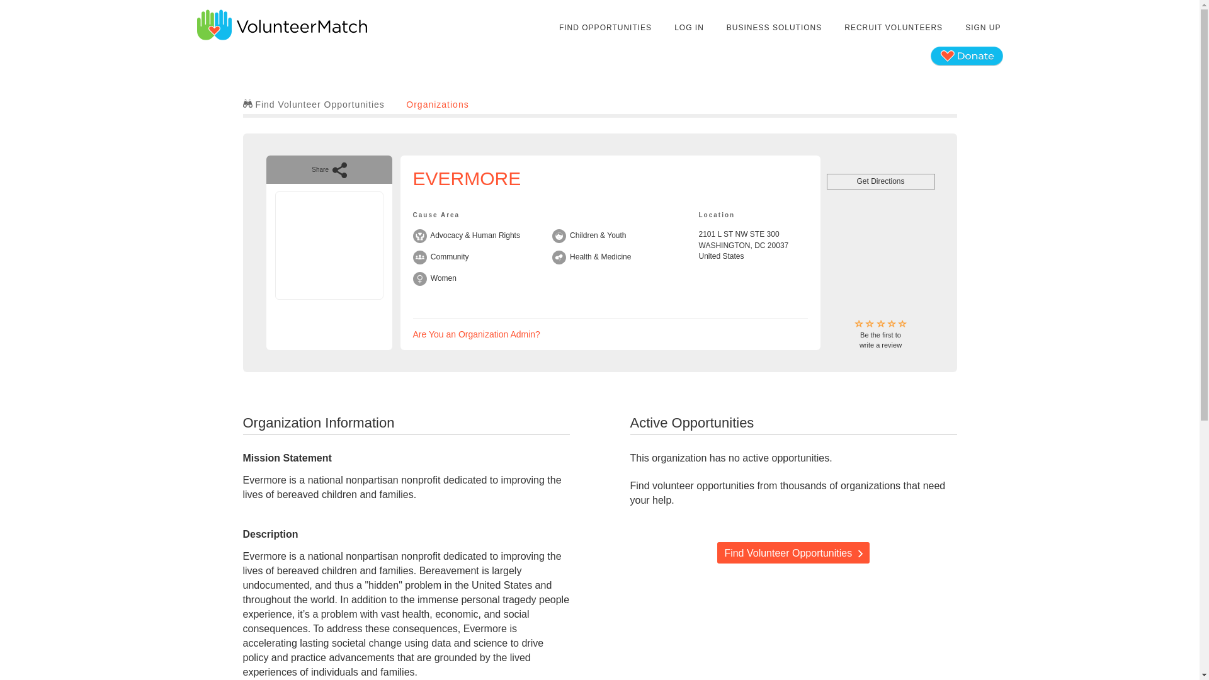 This screenshot has height=680, width=1209. Describe the element at coordinates (689, 28) in the screenshot. I see `RECRUIT VOLUNTEERS` at that location.